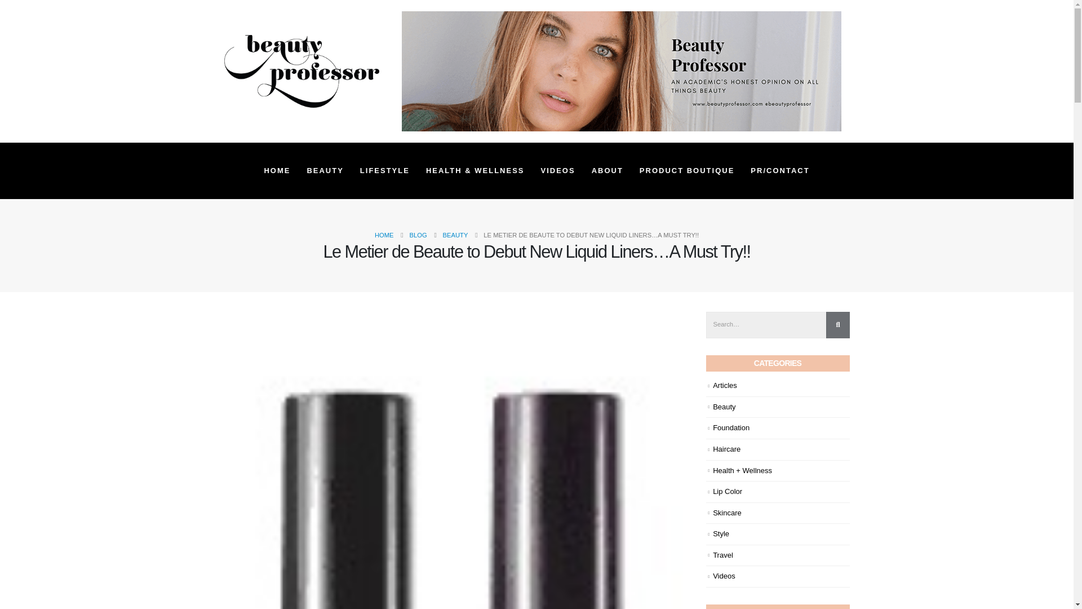 Image resolution: width=1082 pixels, height=609 pixels. Describe the element at coordinates (301, 71) in the screenshot. I see `Beauty Professor - My WordPress Blog` at that location.